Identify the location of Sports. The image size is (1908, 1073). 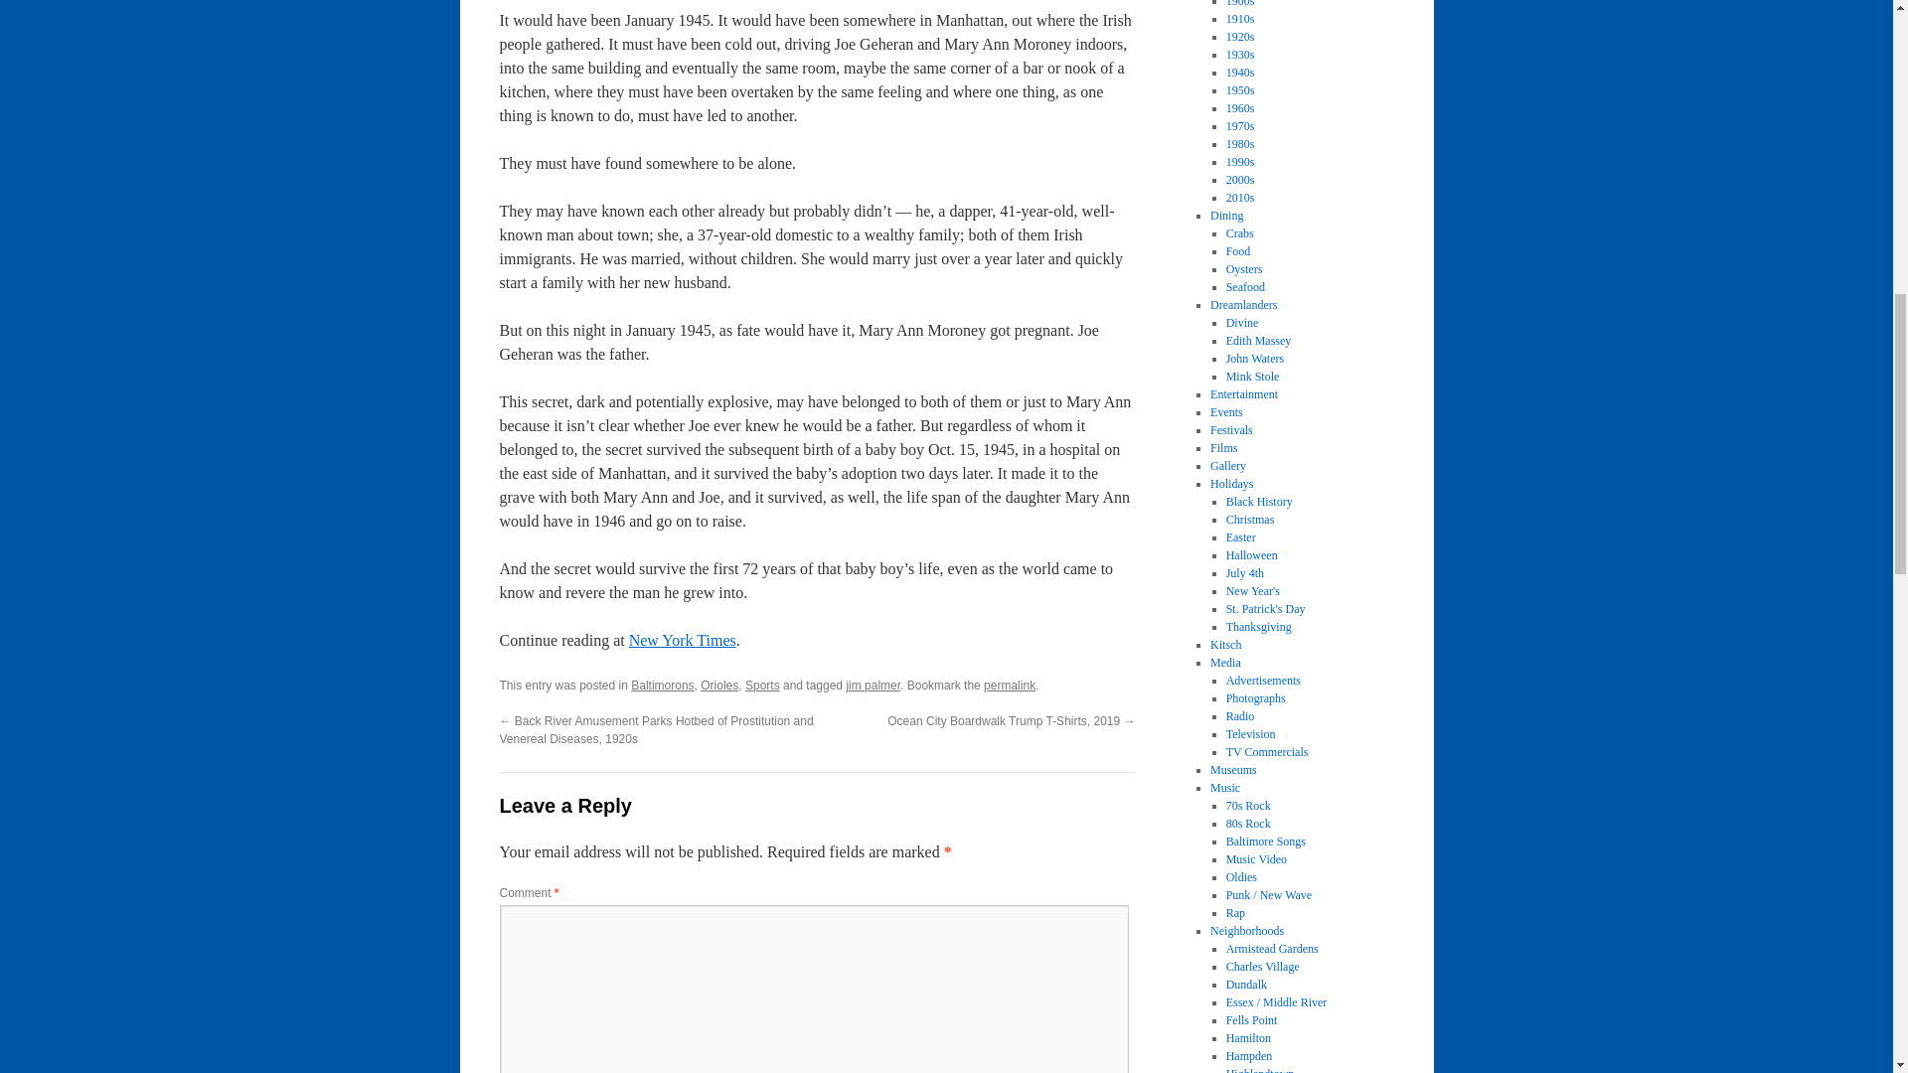
(763, 685).